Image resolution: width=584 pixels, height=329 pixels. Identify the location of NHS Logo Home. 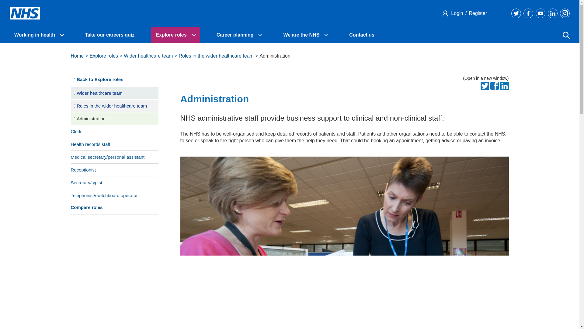
(25, 13).